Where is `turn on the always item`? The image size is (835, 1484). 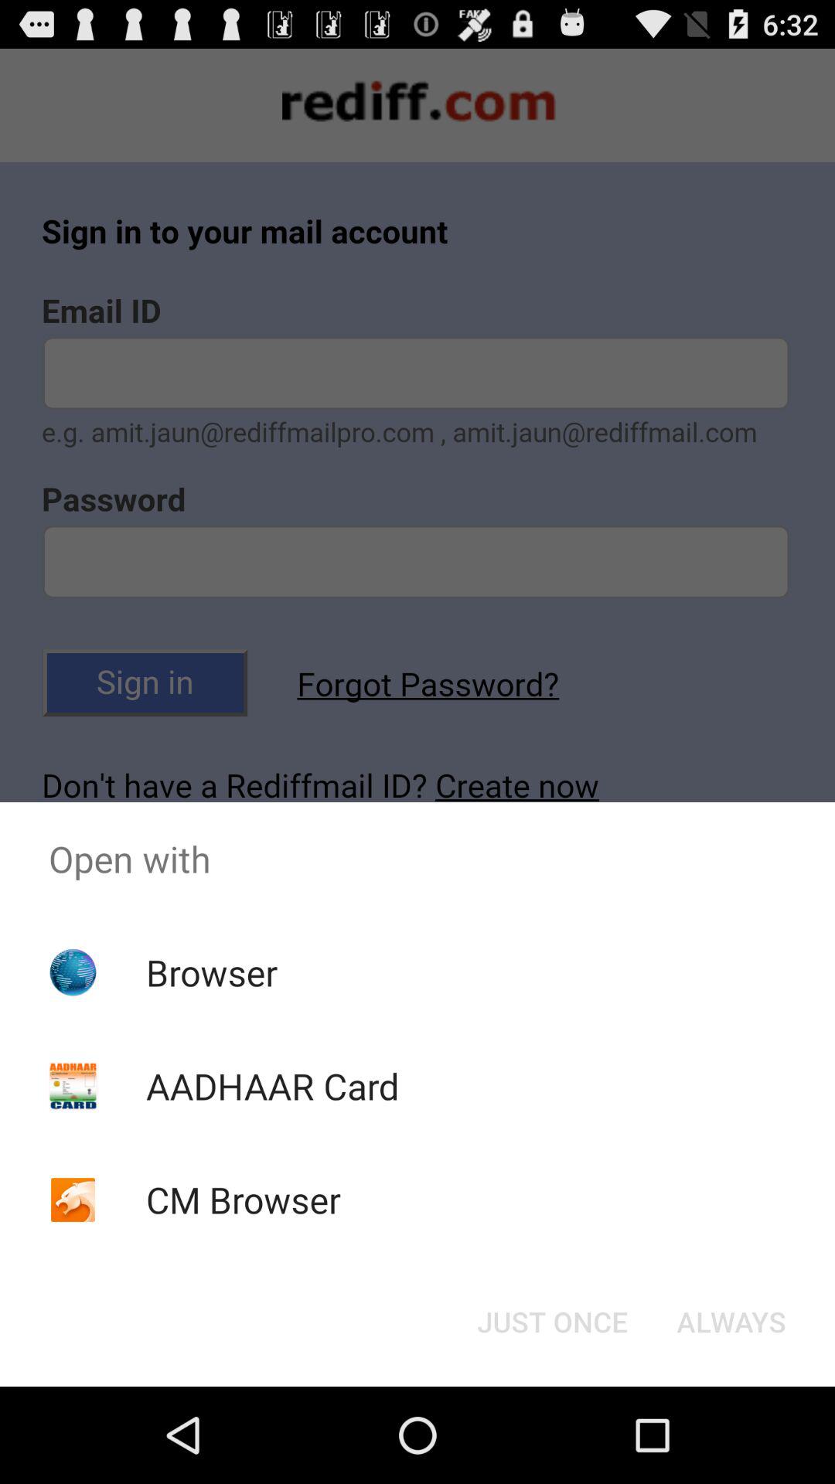 turn on the always item is located at coordinates (731, 1322).